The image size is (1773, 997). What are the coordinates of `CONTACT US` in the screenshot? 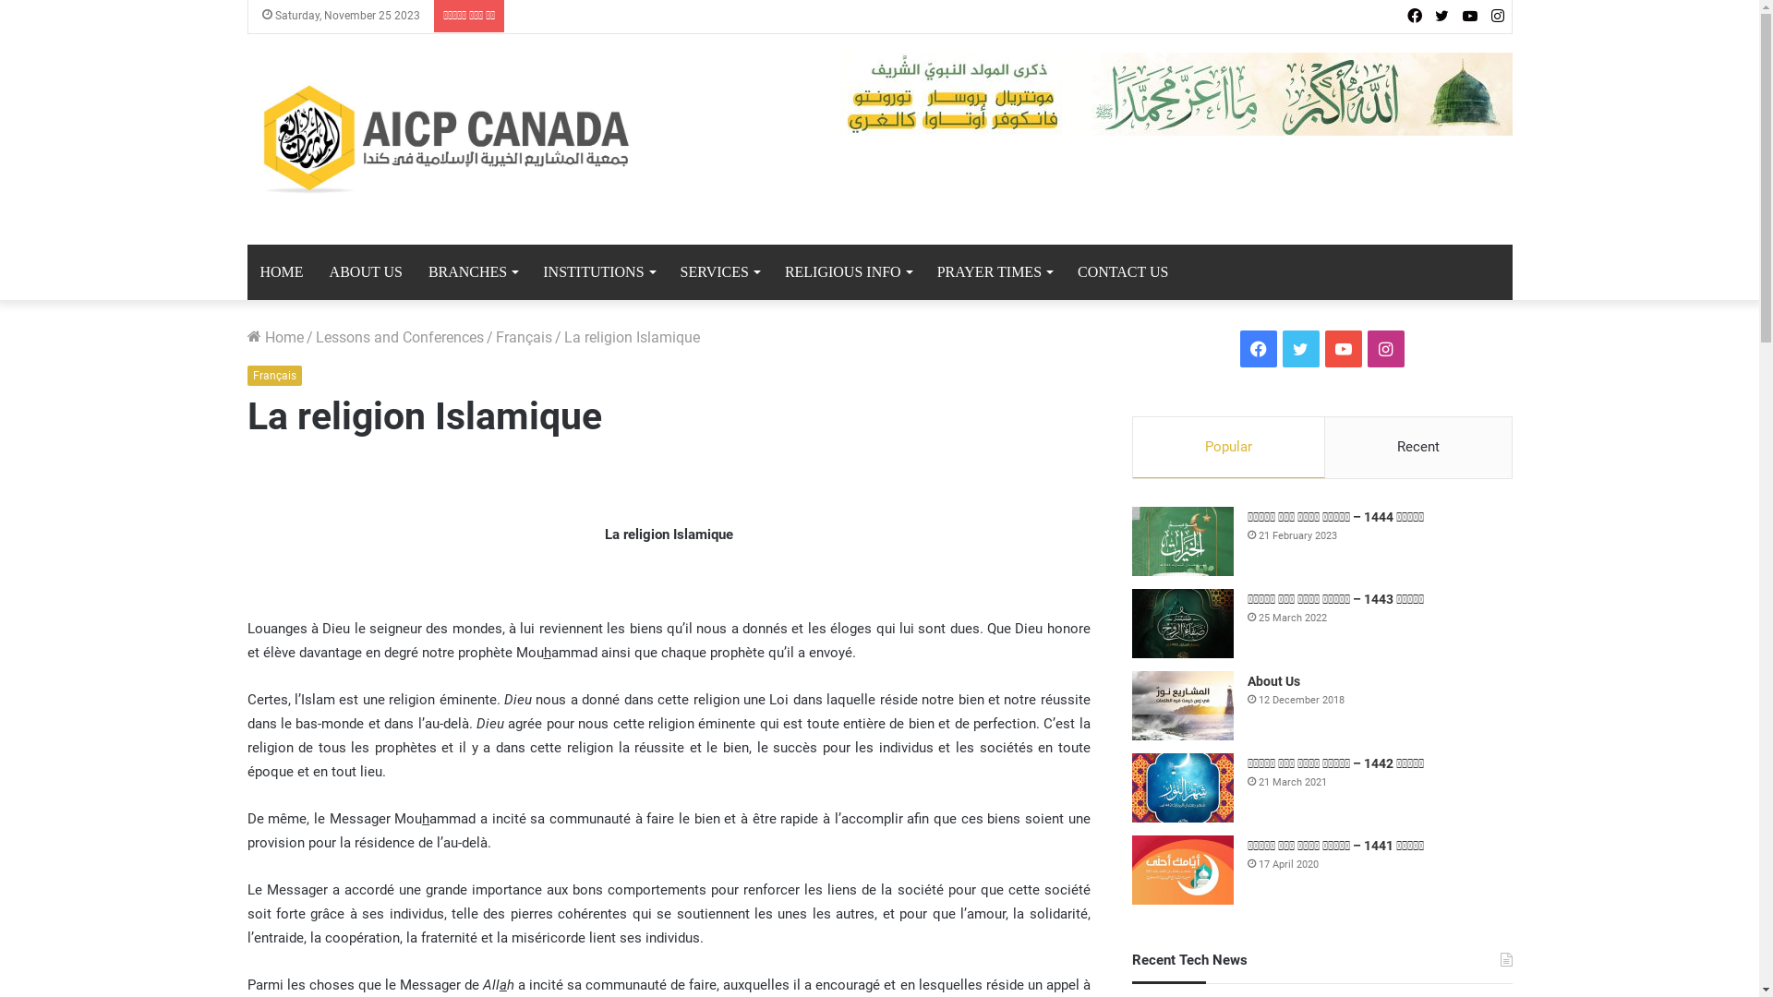 It's located at (1123, 272).